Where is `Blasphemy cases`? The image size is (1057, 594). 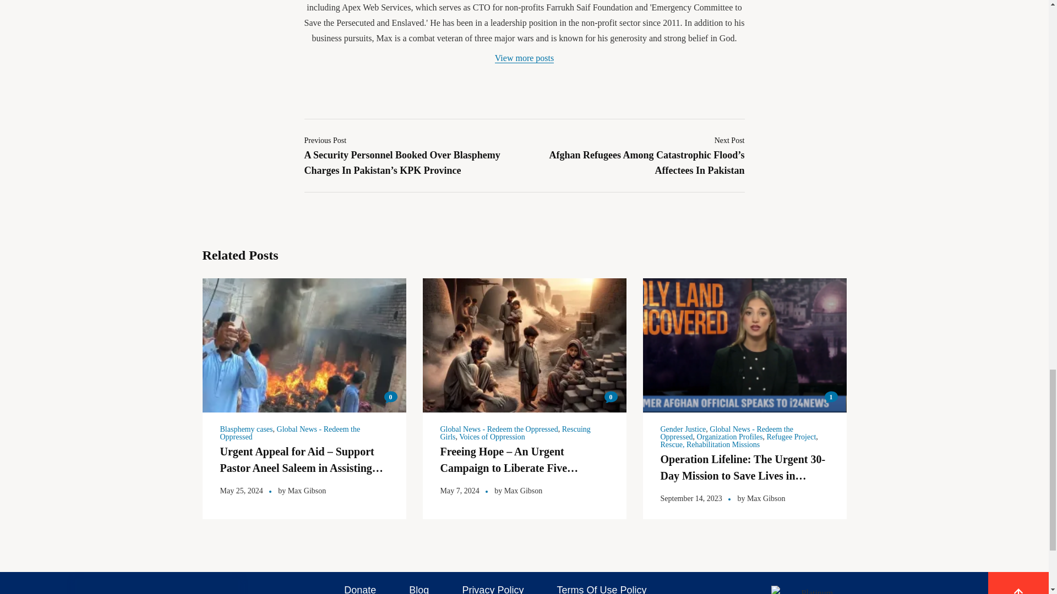 Blasphemy cases is located at coordinates (246, 429).